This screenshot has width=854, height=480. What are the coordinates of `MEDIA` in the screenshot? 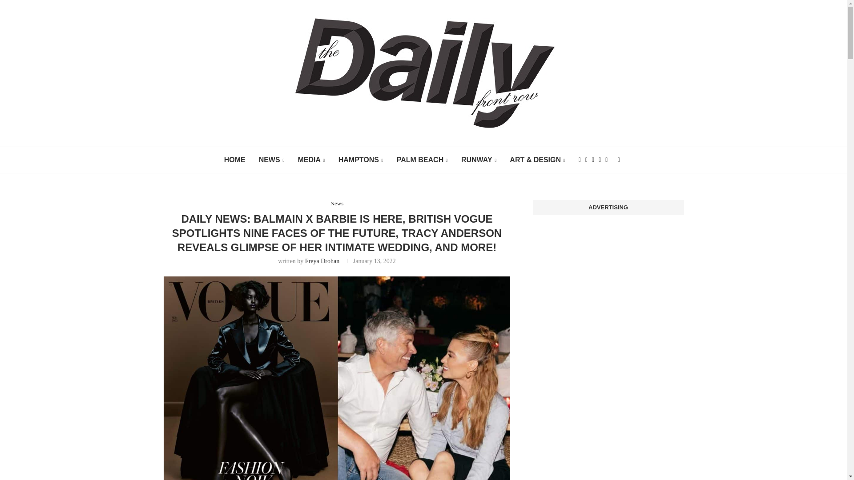 It's located at (310, 160).